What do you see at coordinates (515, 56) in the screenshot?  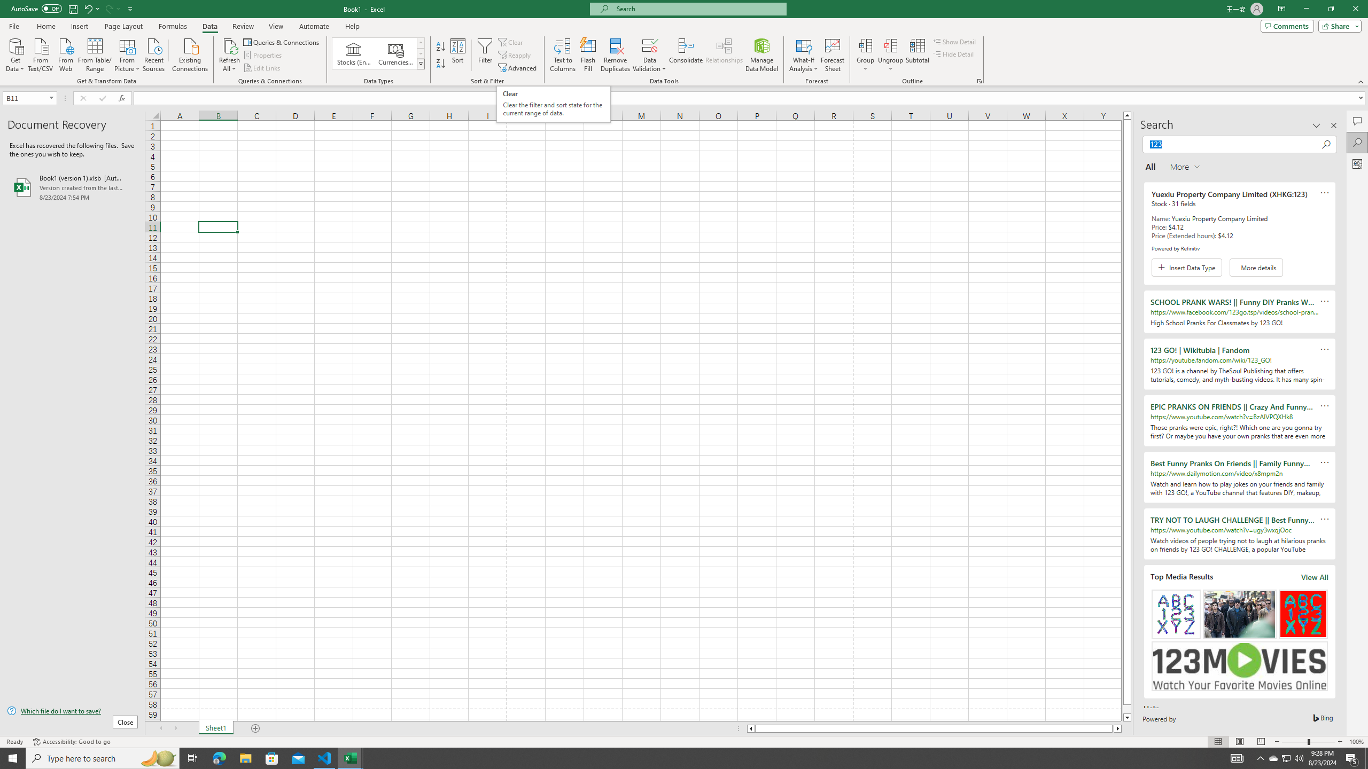 I see `Reapply` at bounding box center [515, 56].